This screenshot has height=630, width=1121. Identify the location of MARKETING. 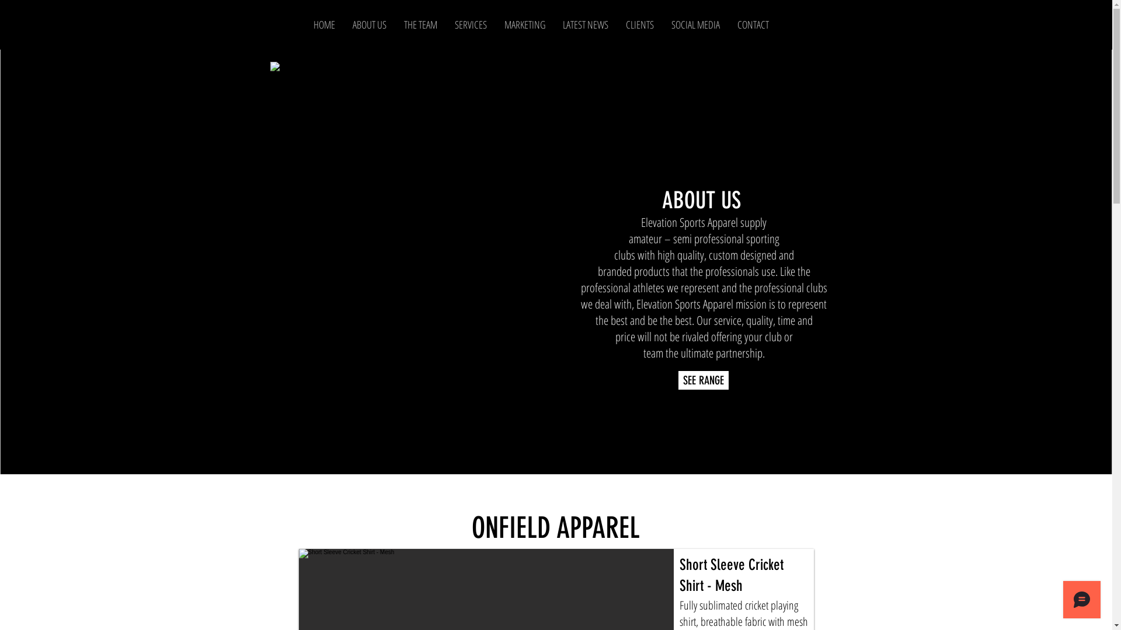
(524, 24).